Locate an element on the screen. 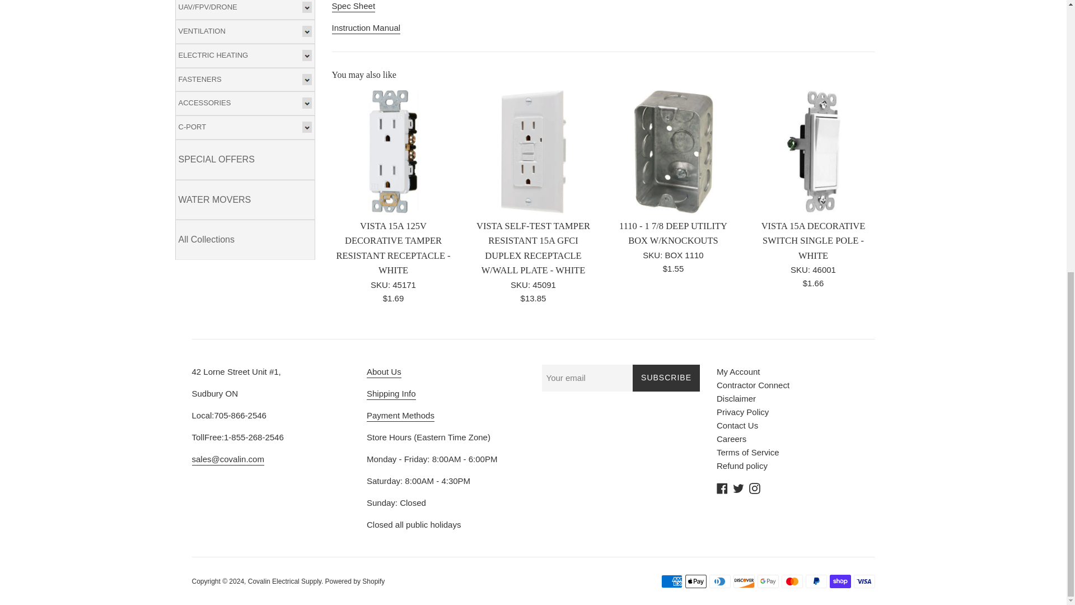 Image resolution: width=1075 pixels, height=605 pixels. Covalin Electrical Supply on Twitter is located at coordinates (738, 487).